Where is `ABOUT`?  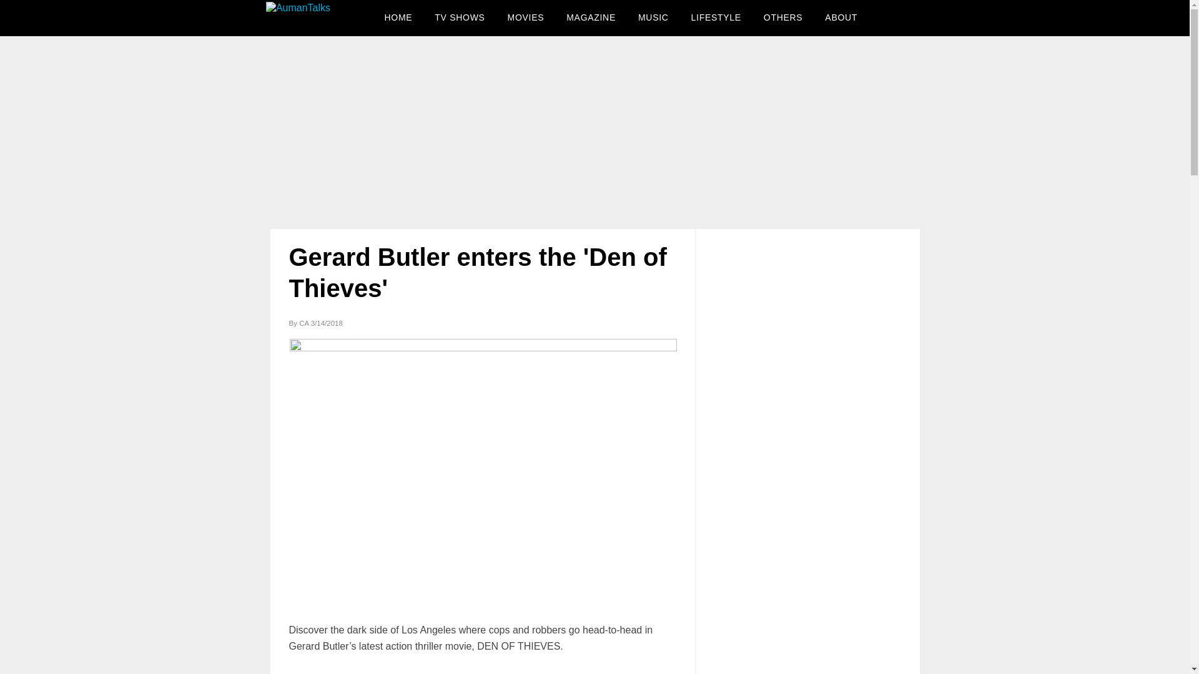
ABOUT is located at coordinates (841, 17).